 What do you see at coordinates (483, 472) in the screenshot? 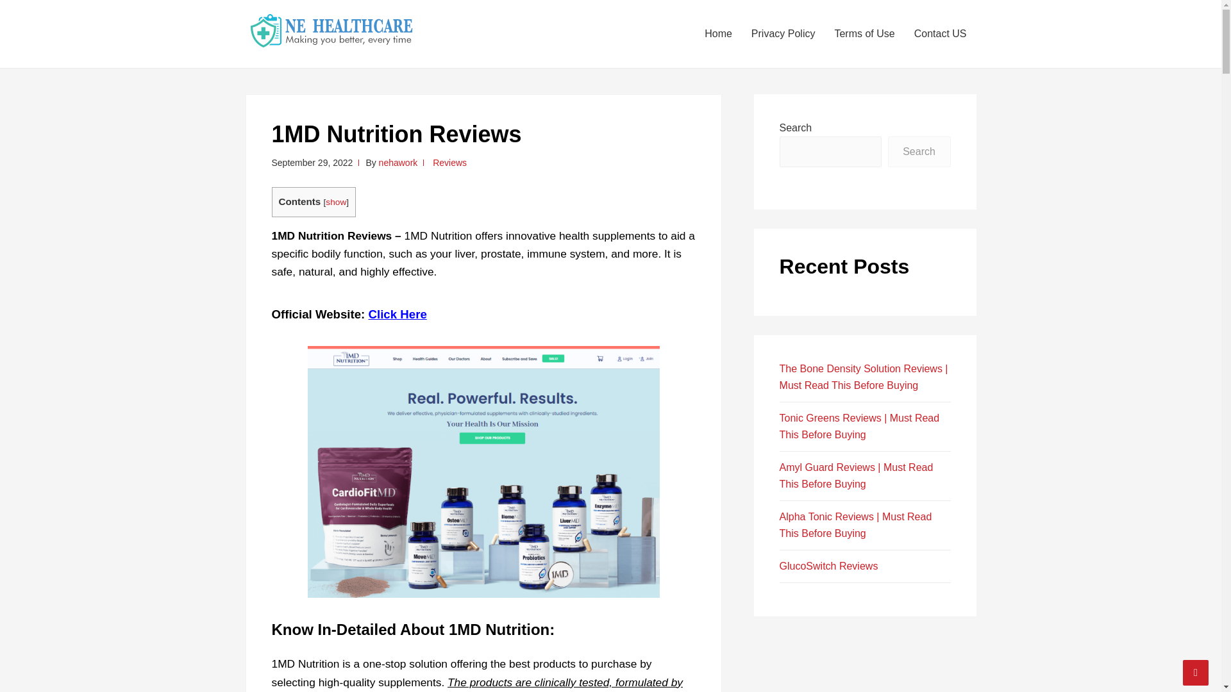
I see `1MD Nutrition Reviews 1` at bounding box center [483, 472].